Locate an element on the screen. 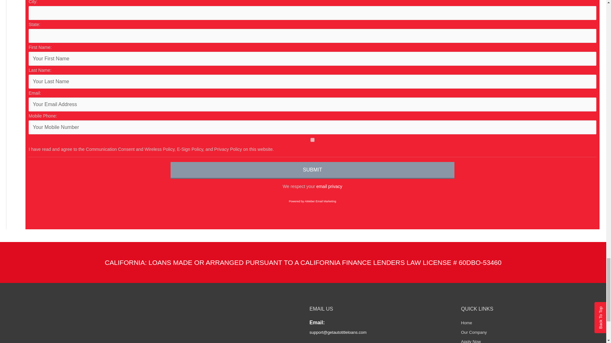 Image resolution: width=611 pixels, height=343 pixels. Privacy Policy is located at coordinates (329, 186).